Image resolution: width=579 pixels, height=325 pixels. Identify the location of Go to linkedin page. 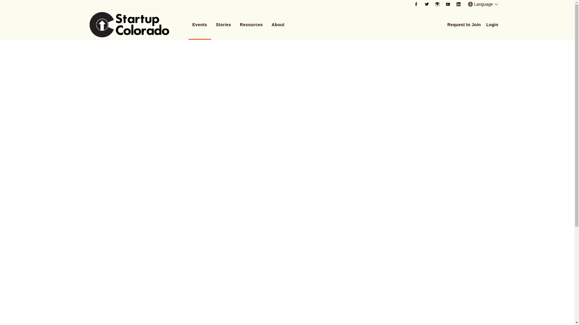
(458, 5).